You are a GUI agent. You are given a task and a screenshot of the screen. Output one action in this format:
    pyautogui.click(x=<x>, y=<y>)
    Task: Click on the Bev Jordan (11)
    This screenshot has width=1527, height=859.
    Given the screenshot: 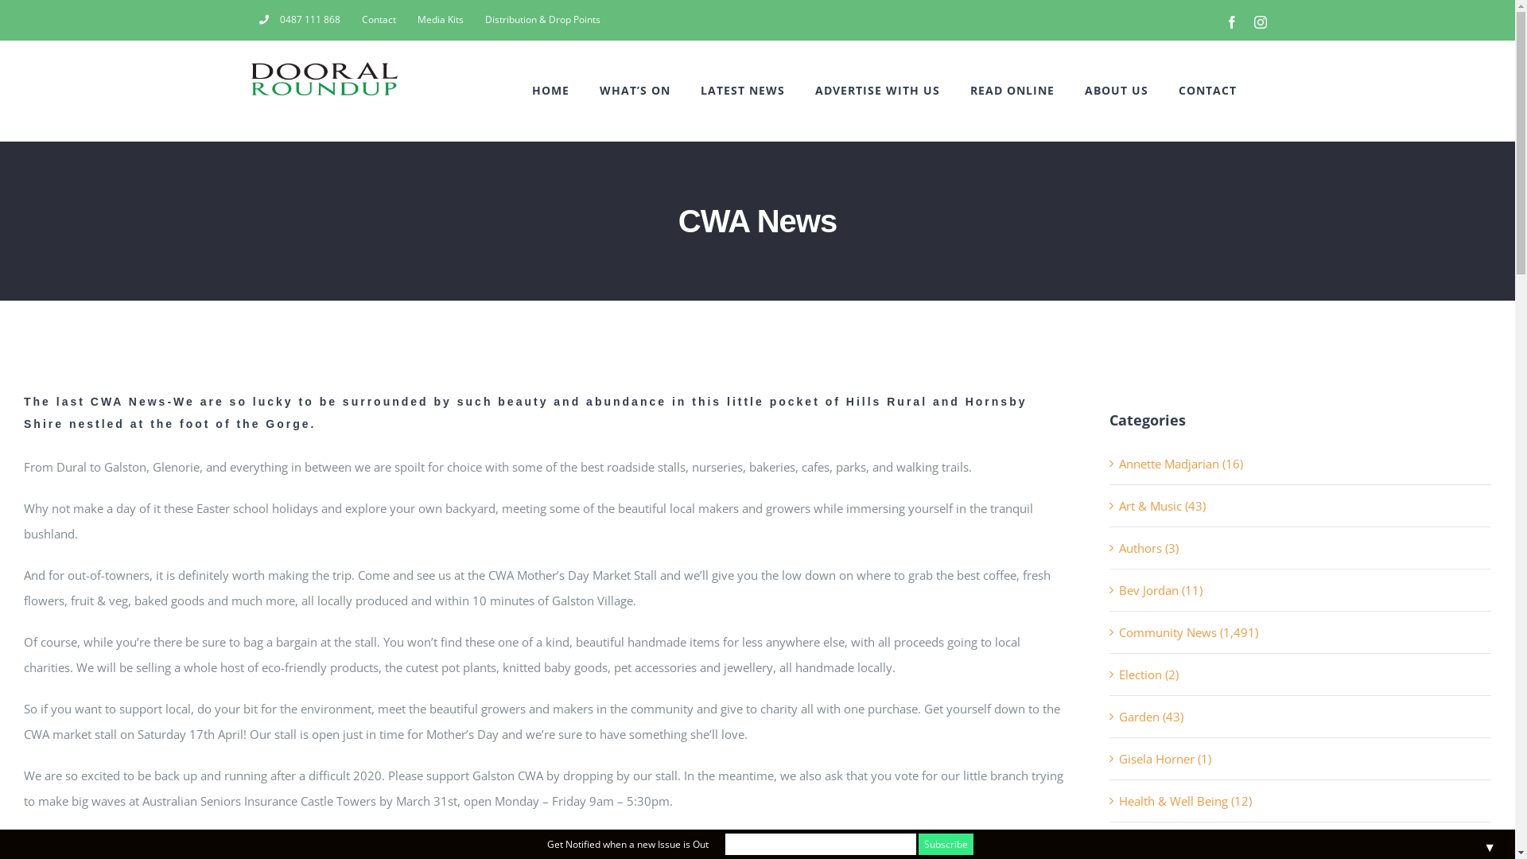 What is the action you would take?
    pyautogui.click(x=1301, y=590)
    